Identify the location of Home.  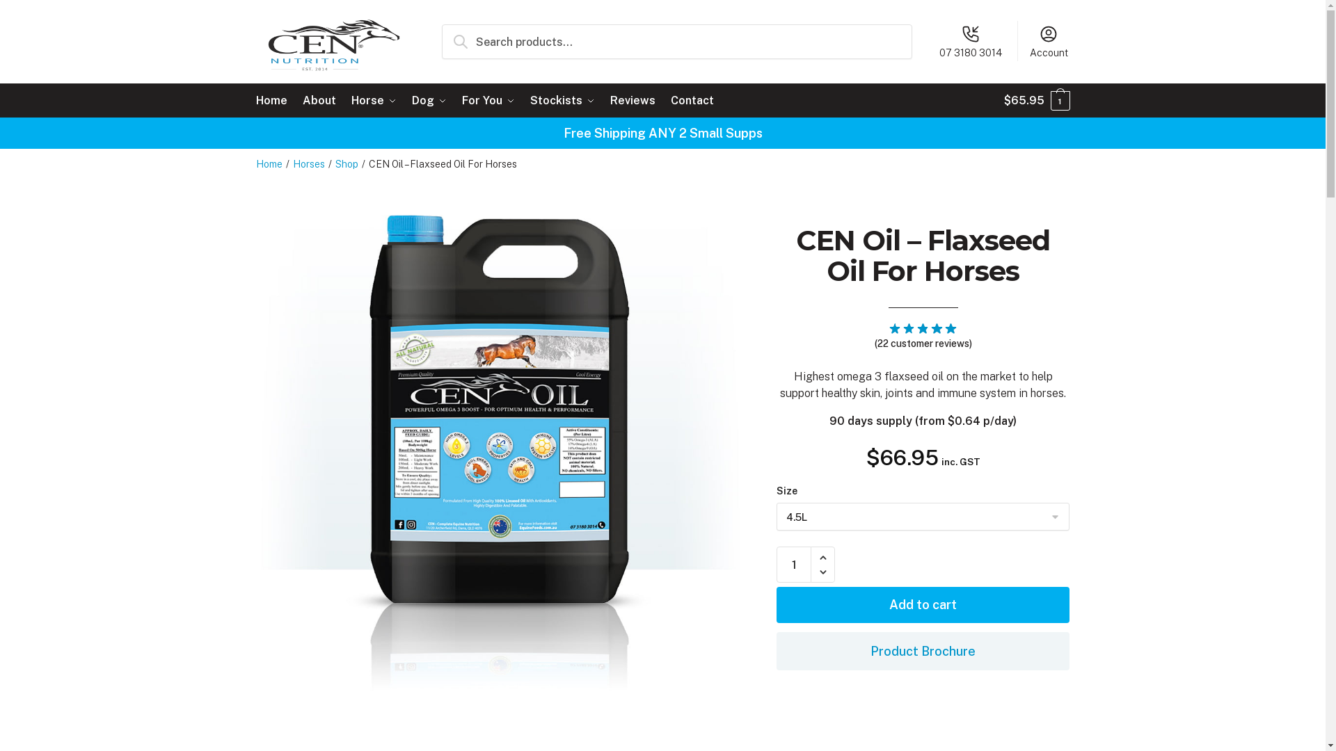
(269, 164).